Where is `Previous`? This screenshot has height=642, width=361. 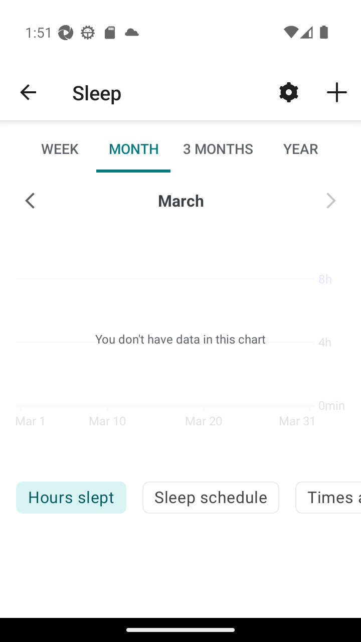
Previous is located at coordinates (30, 201).